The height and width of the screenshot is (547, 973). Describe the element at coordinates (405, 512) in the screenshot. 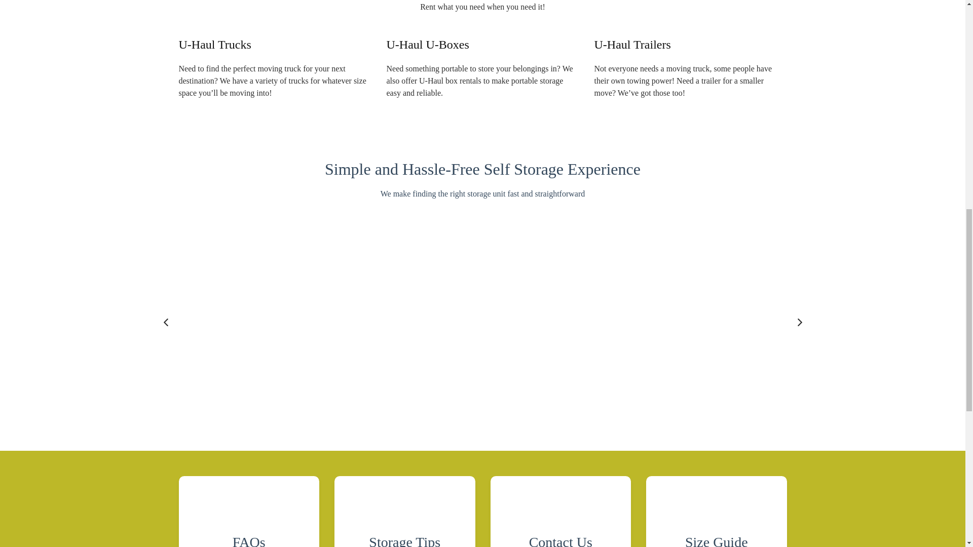

I see `Storage Tips` at that location.